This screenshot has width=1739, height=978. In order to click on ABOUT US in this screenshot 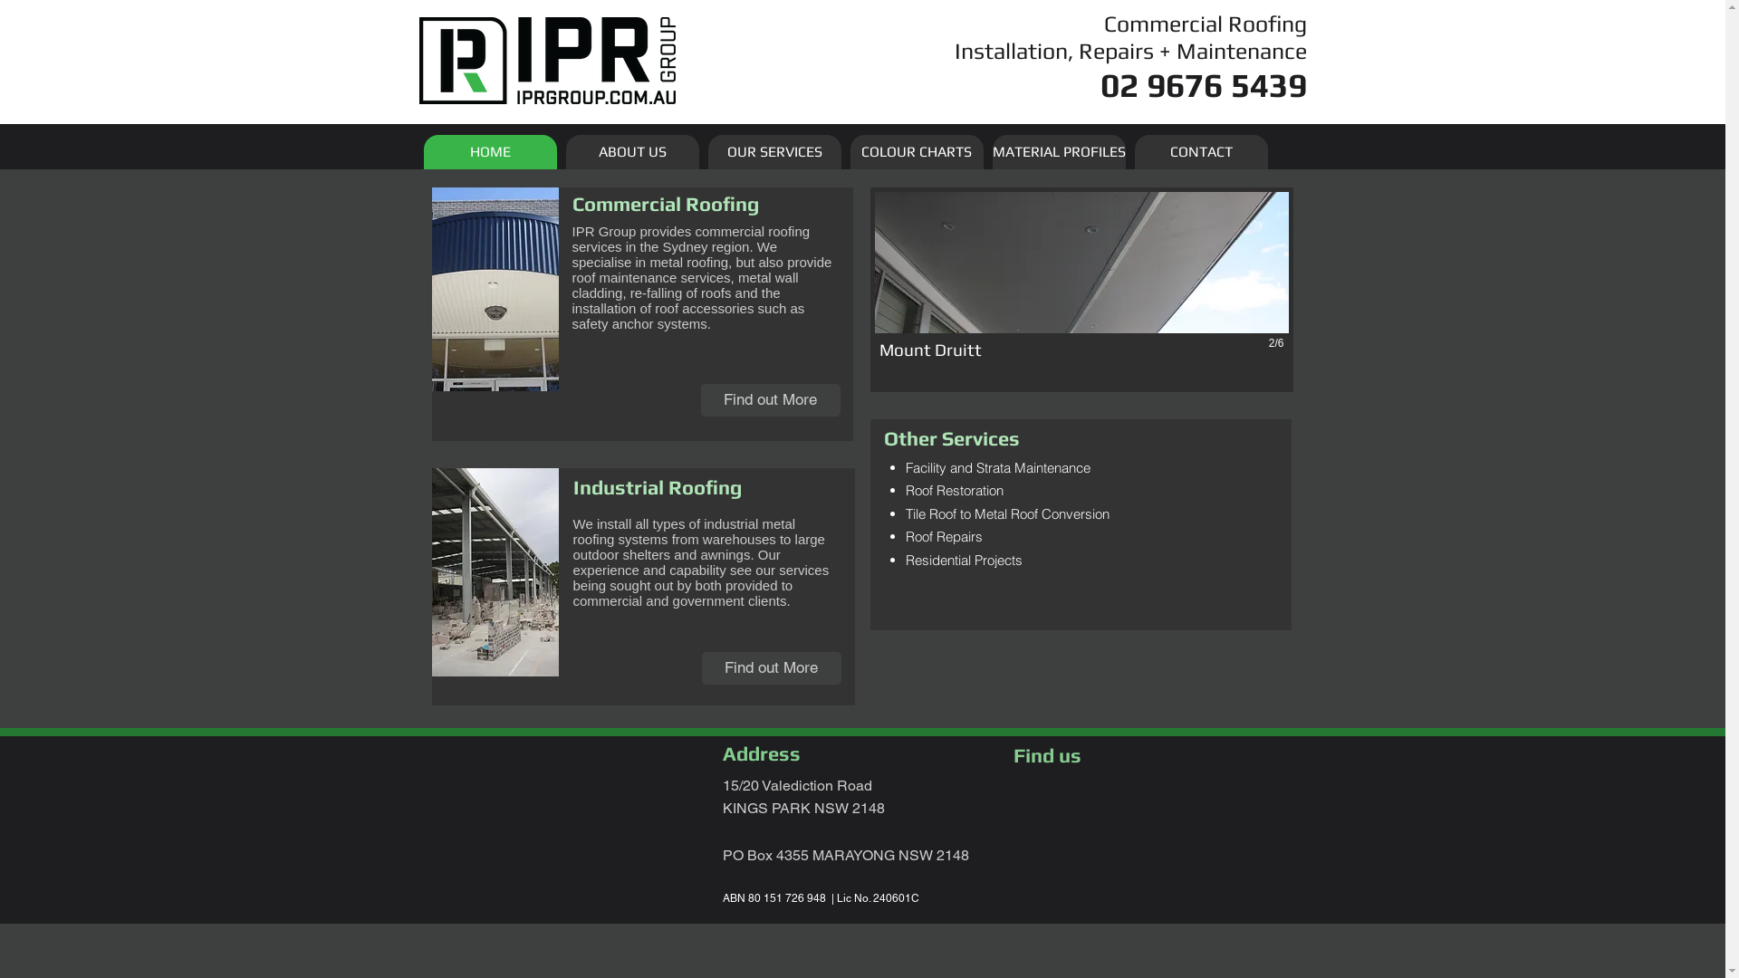, I will do `click(632, 152)`.